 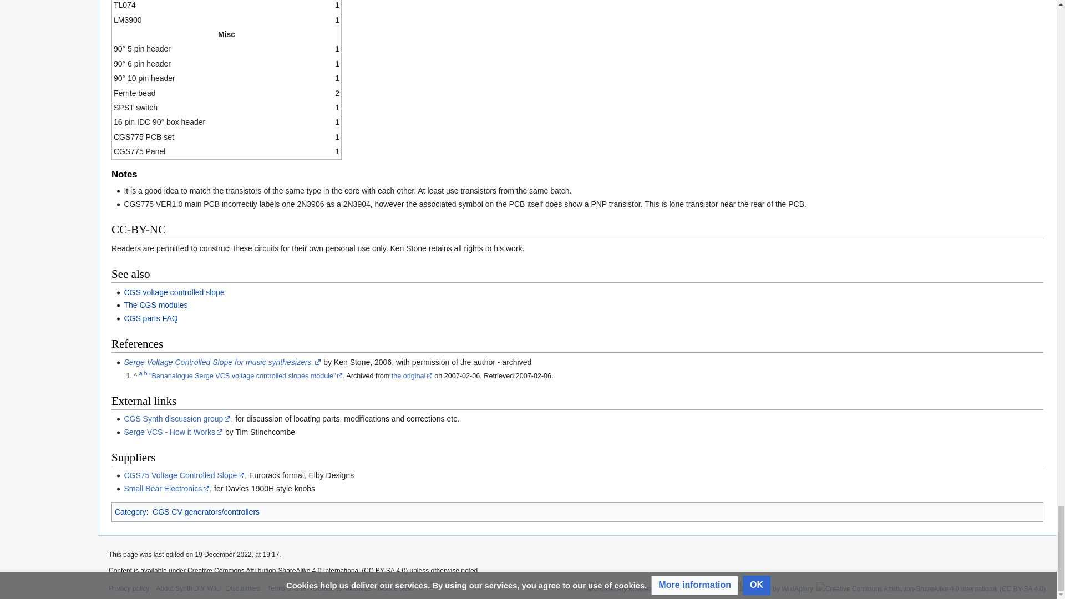 I want to click on CGS Synth discussion group, so click(x=177, y=418).